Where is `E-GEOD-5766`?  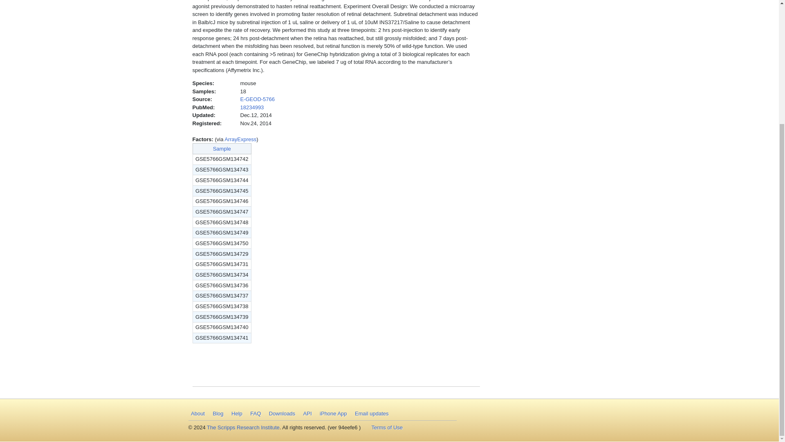 E-GEOD-5766 is located at coordinates (258, 99).